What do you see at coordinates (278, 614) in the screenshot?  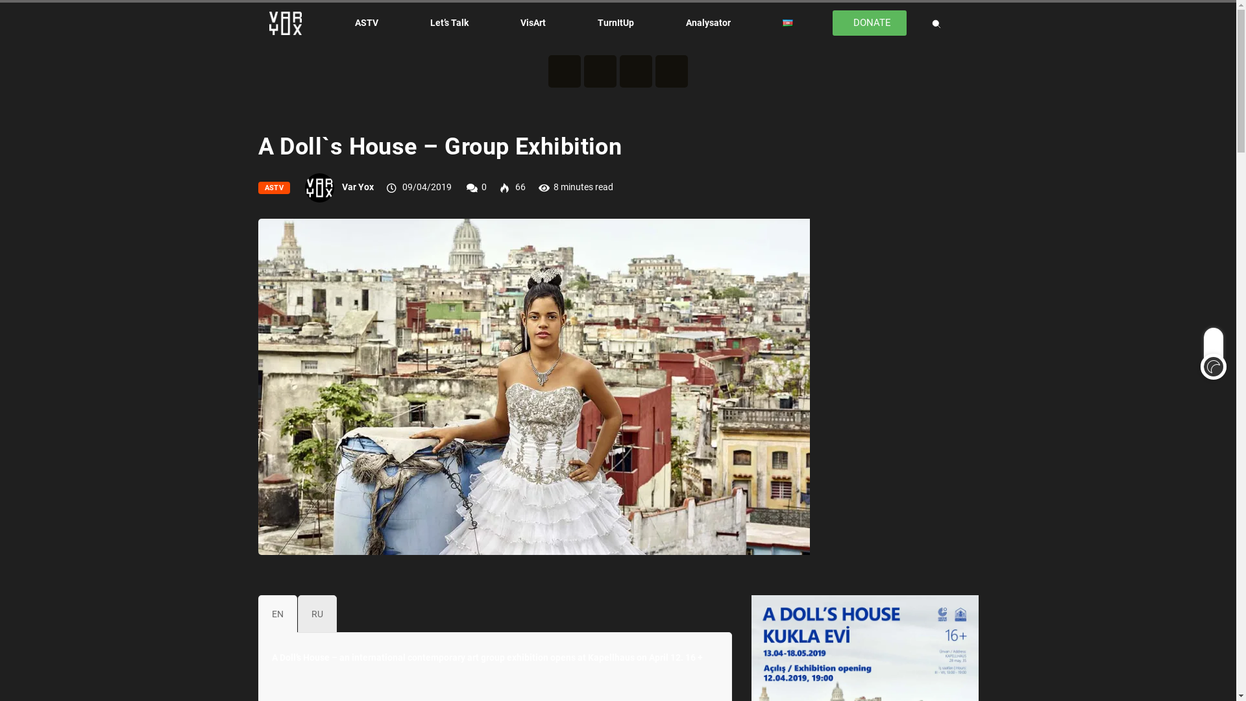 I see `EN` at bounding box center [278, 614].